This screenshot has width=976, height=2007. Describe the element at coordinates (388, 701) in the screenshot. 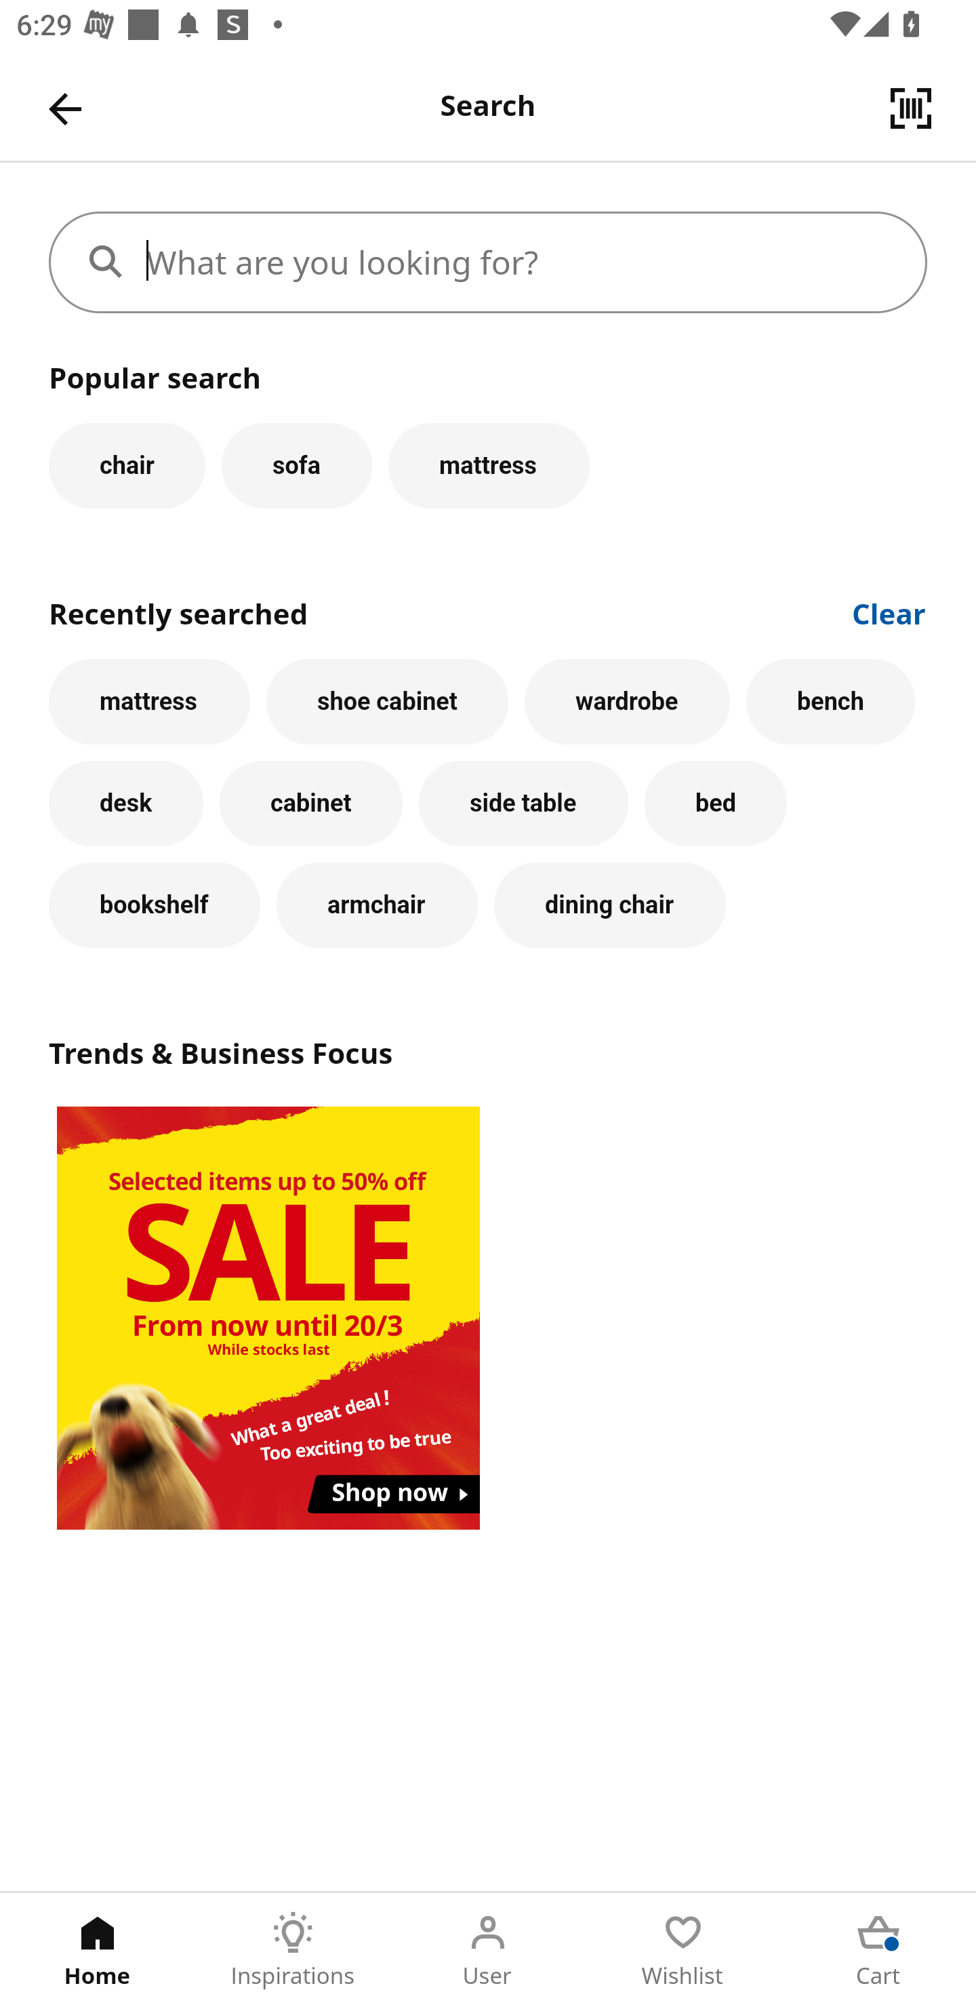

I see `shoe cabinet` at that location.